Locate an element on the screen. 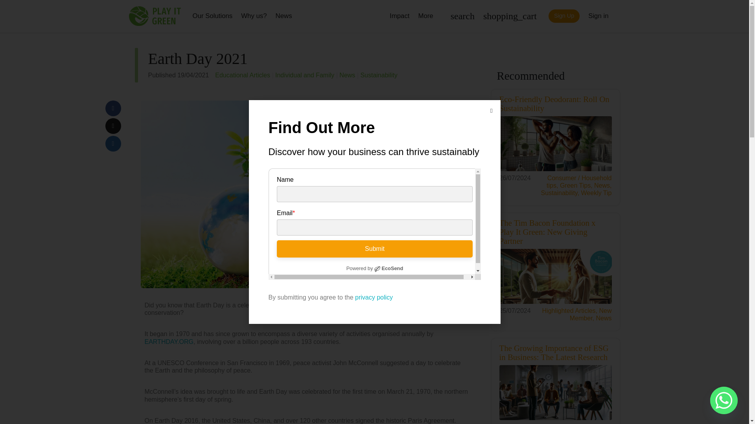 The height and width of the screenshot is (424, 755). Impact is located at coordinates (399, 16).